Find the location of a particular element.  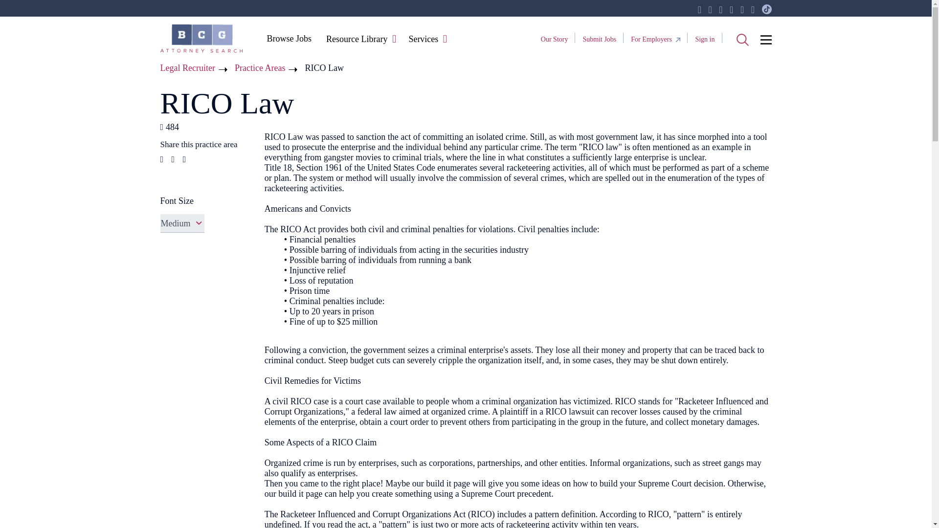

Services is located at coordinates (423, 40).